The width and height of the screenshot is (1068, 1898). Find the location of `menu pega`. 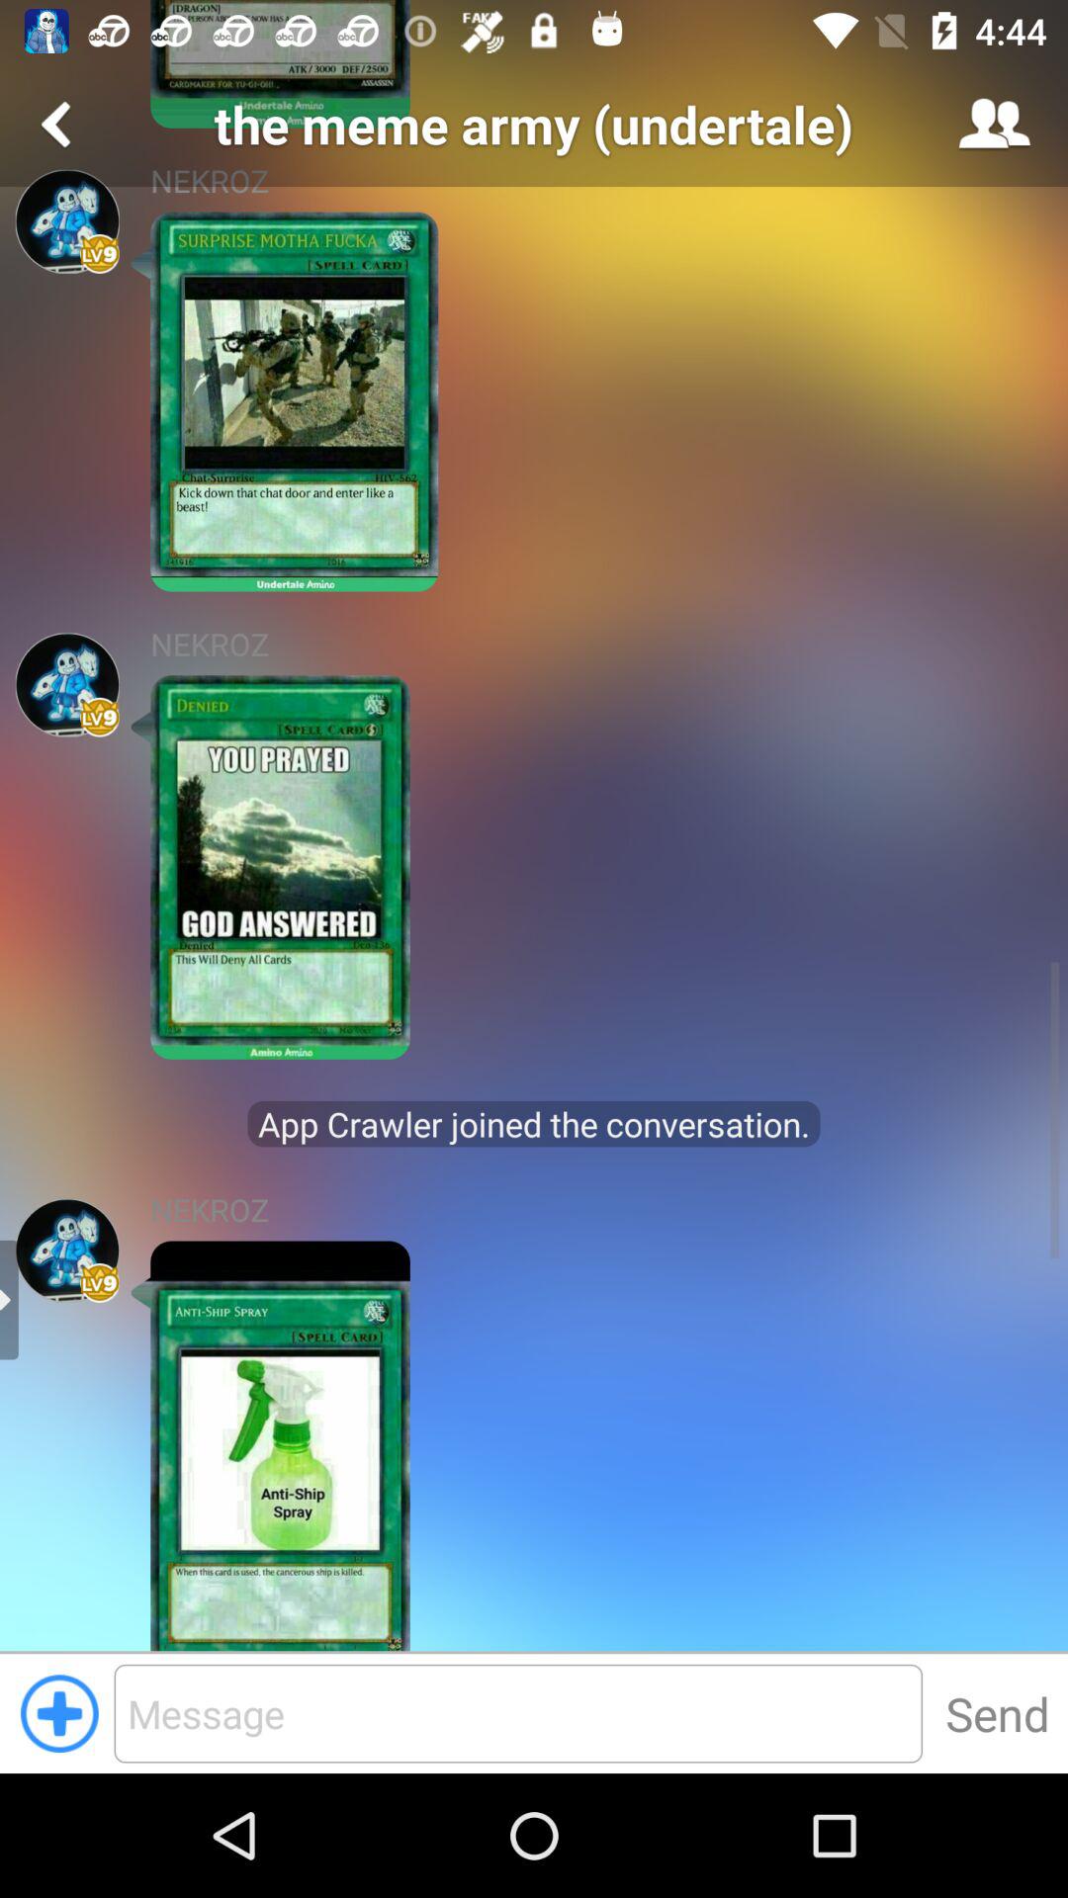

menu pega is located at coordinates (67, 221).